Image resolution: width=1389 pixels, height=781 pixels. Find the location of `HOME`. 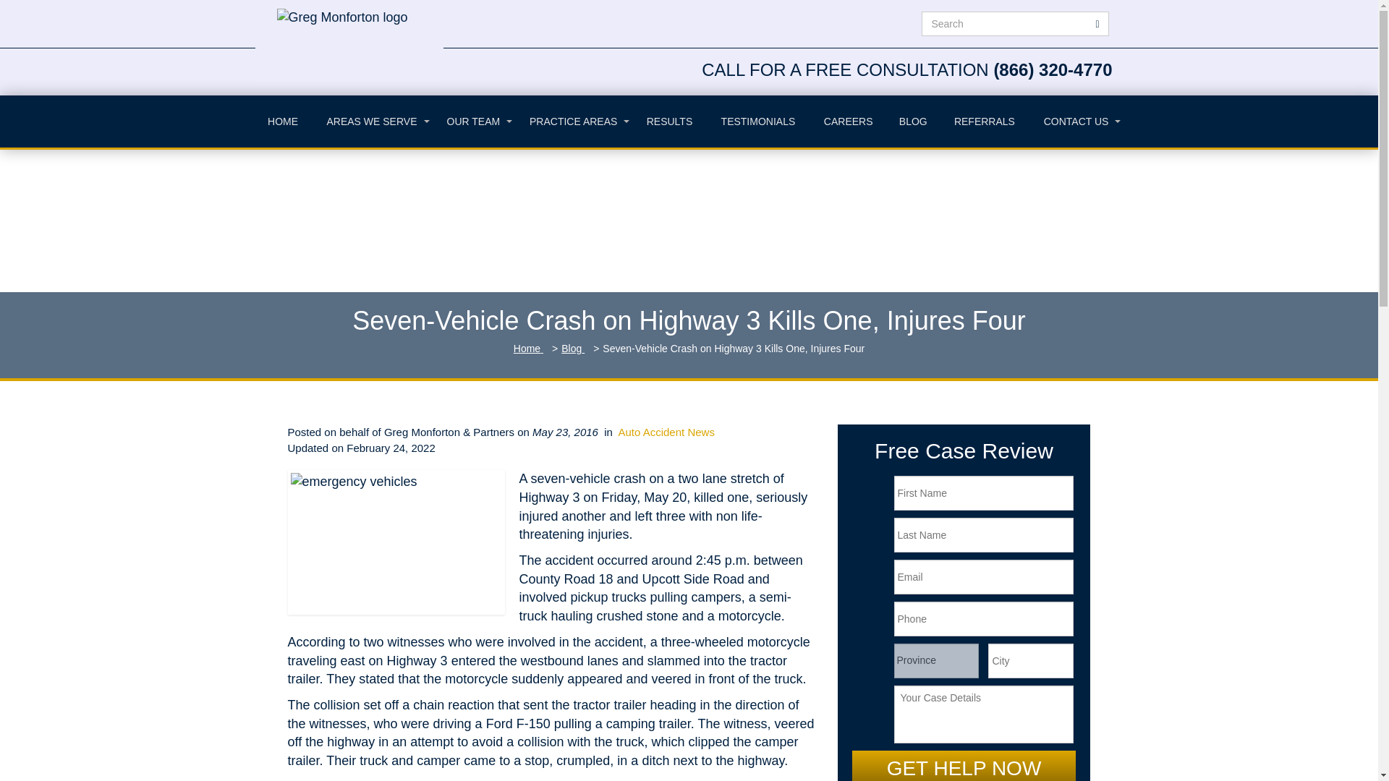

HOME is located at coordinates (282, 121).